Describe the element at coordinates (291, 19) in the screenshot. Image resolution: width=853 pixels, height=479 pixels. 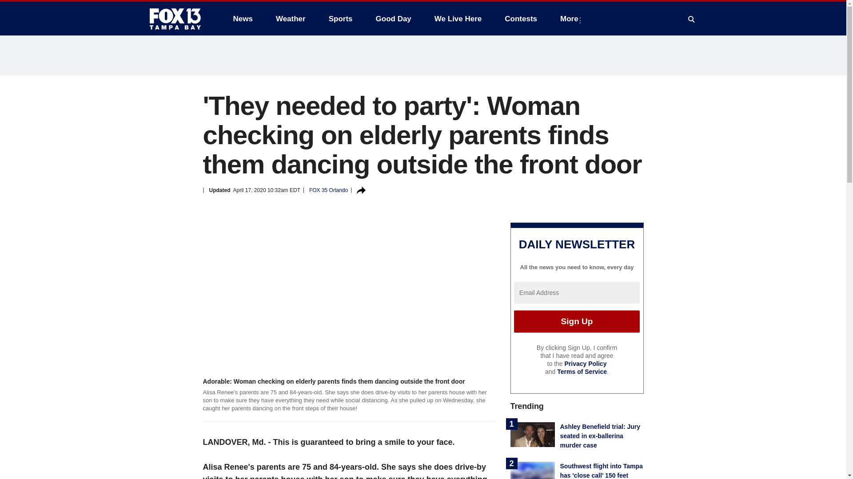
I see `Weather` at that location.